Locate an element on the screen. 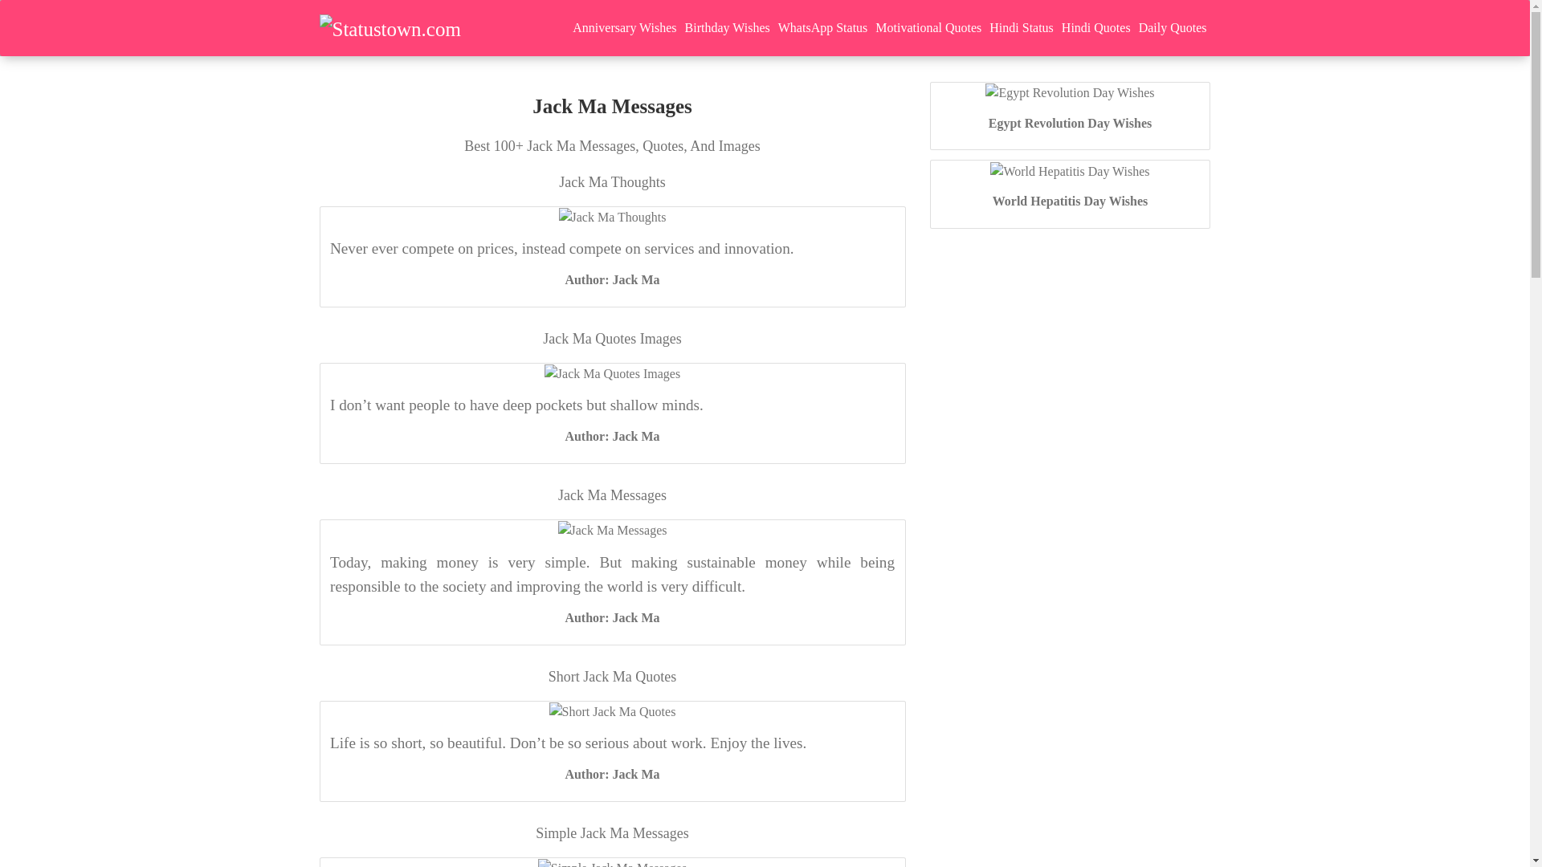 The width and height of the screenshot is (1542, 867). Daily Quotes is located at coordinates (1173, 27).